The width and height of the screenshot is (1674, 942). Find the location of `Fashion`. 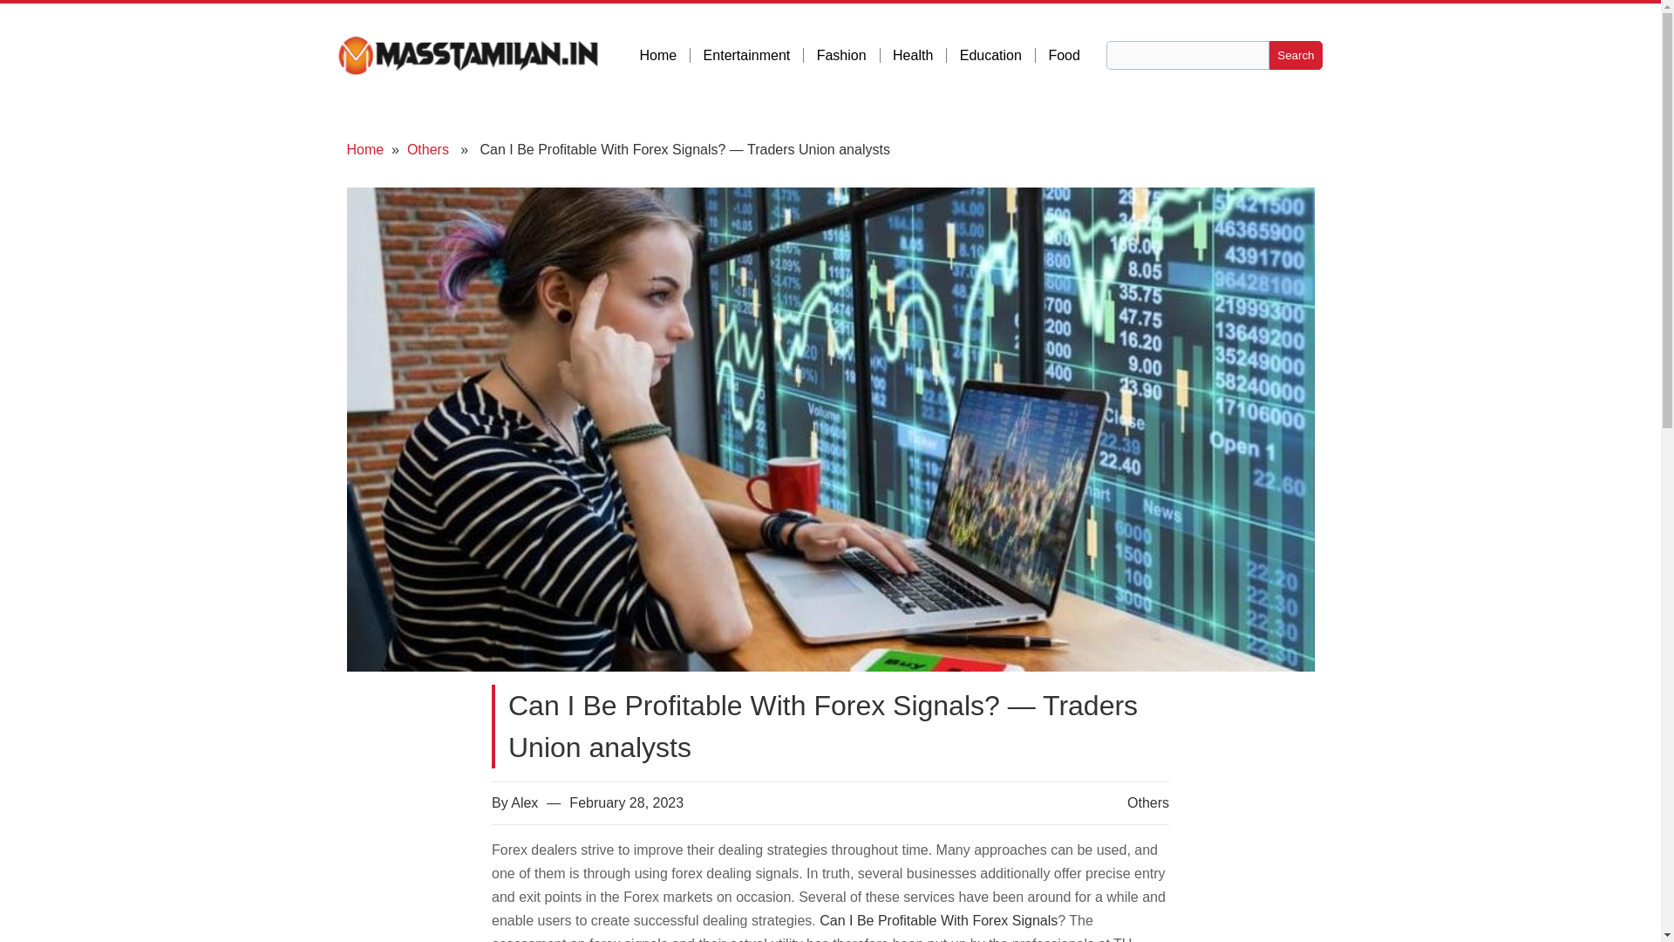

Fashion is located at coordinates (847, 56).